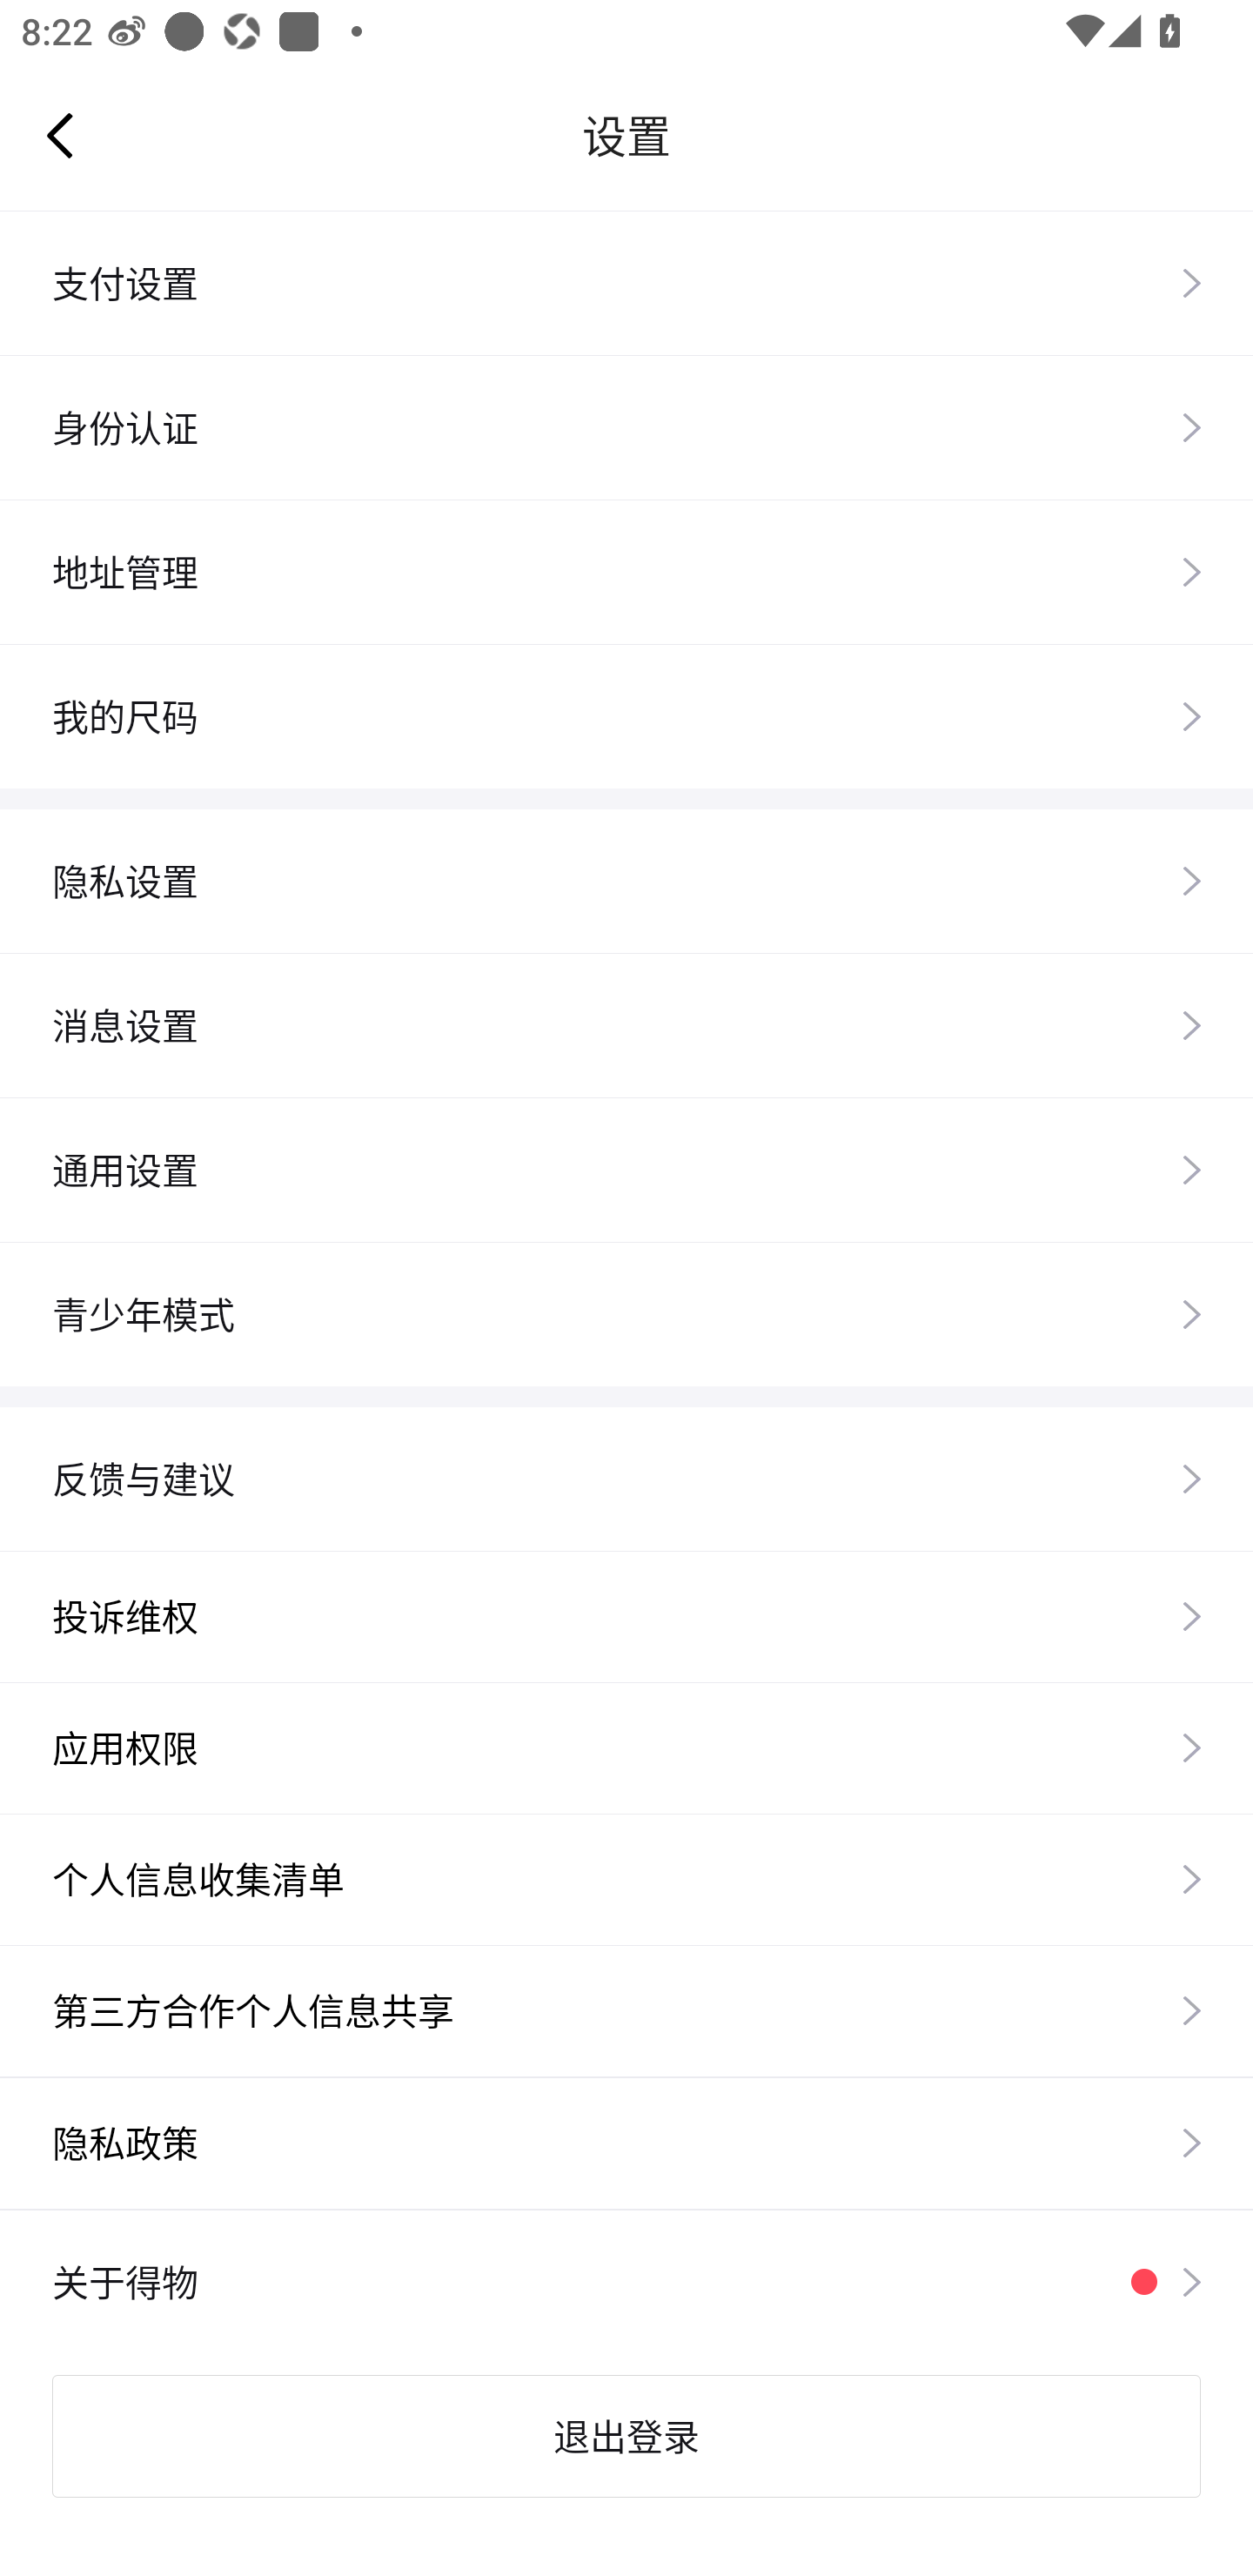 Image resolution: width=1253 pixels, height=2576 pixels. What do you see at coordinates (626, 1478) in the screenshot?
I see `反馈与建议` at bounding box center [626, 1478].